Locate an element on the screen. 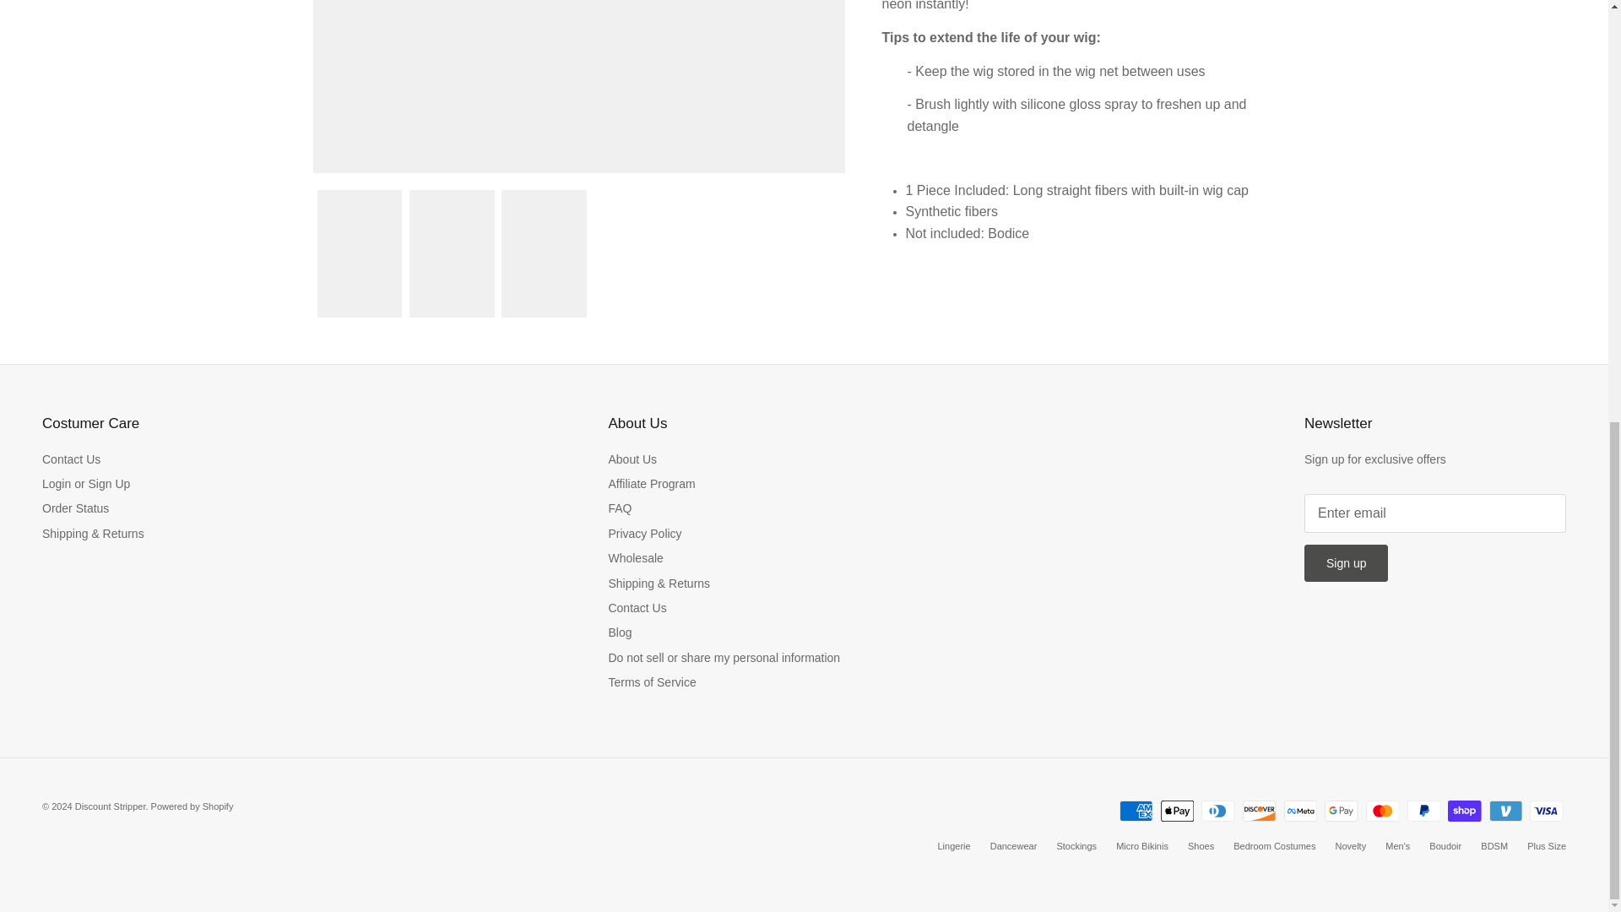  Visa is located at coordinates (1546, 811).